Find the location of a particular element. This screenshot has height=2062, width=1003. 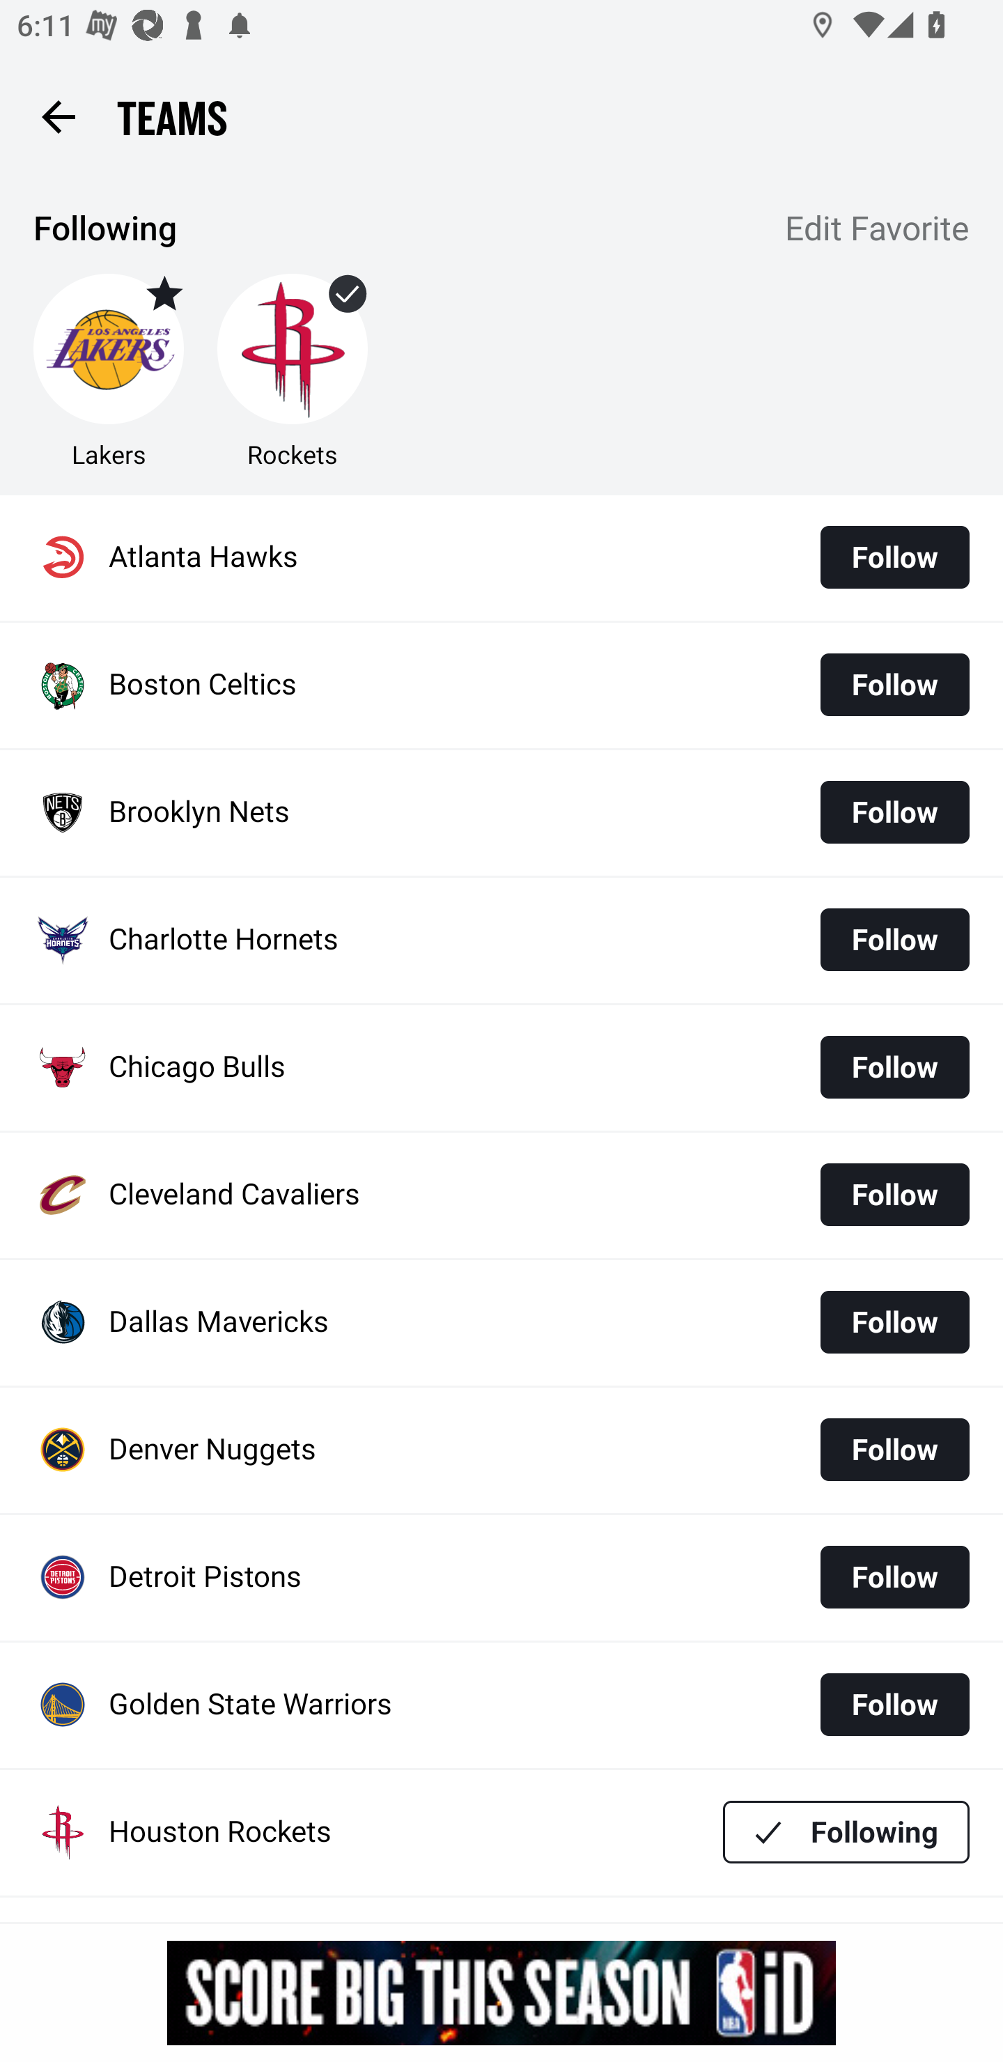

Charlotte Hornets Follow is located at coordinates (501, 940).